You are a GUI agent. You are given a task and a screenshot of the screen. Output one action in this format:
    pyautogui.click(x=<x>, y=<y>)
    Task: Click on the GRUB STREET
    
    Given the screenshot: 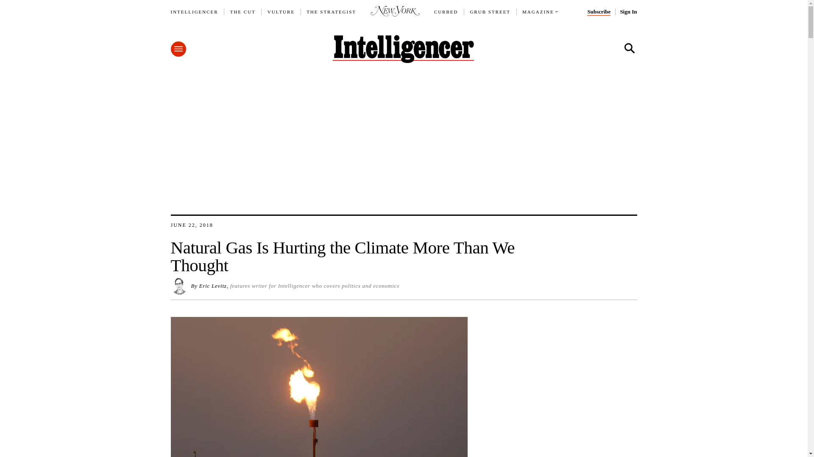 What is the action you would take?
    pyautogui.click(x=490, y=12)
    